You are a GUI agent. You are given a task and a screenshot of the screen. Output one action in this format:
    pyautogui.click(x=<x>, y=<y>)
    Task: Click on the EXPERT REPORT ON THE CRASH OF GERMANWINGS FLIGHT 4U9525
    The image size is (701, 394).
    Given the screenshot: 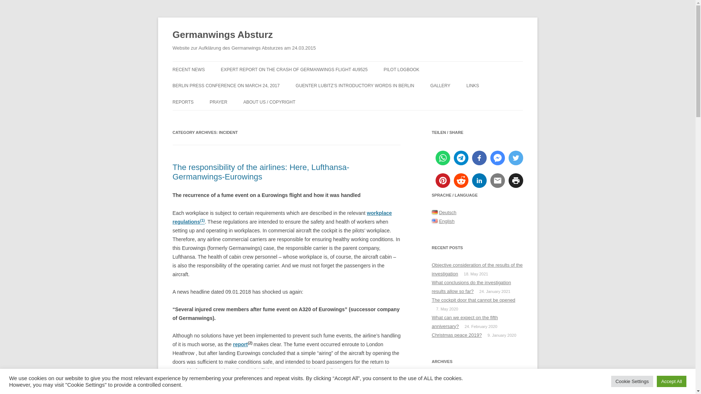 What is the action you would take?
    pyautogui.click(x=294, y=69)
    